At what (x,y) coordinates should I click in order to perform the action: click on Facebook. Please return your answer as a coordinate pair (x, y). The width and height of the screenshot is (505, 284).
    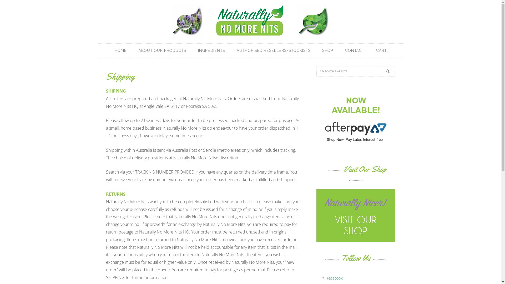
    Looking at the image, I should click on (335, 278).